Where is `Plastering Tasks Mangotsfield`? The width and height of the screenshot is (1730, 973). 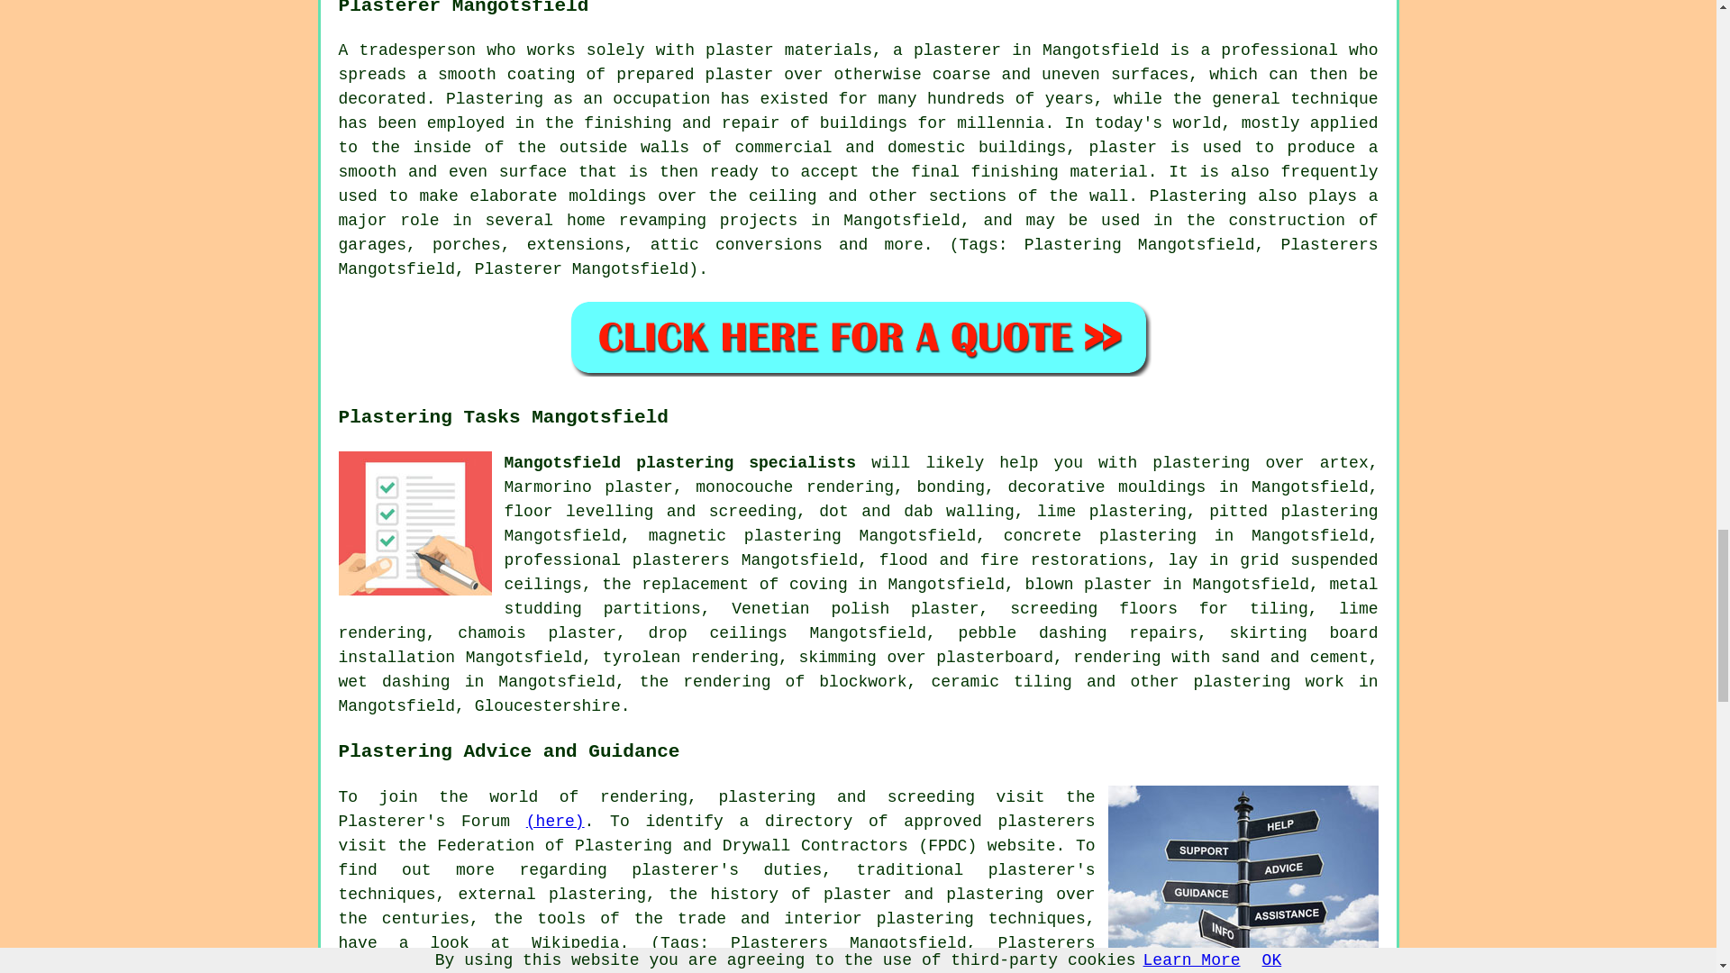 Plastering Tasks Mangotsfield is located at coordinates (414, 528).